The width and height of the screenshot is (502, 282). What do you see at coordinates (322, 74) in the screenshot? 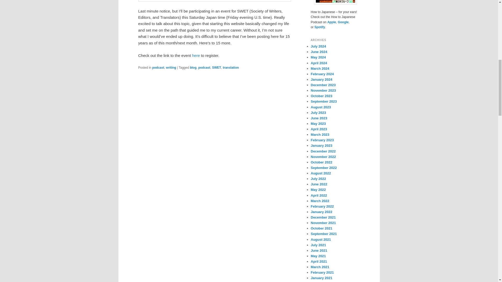
I see `February 2024` at bounding box center [322, 74].